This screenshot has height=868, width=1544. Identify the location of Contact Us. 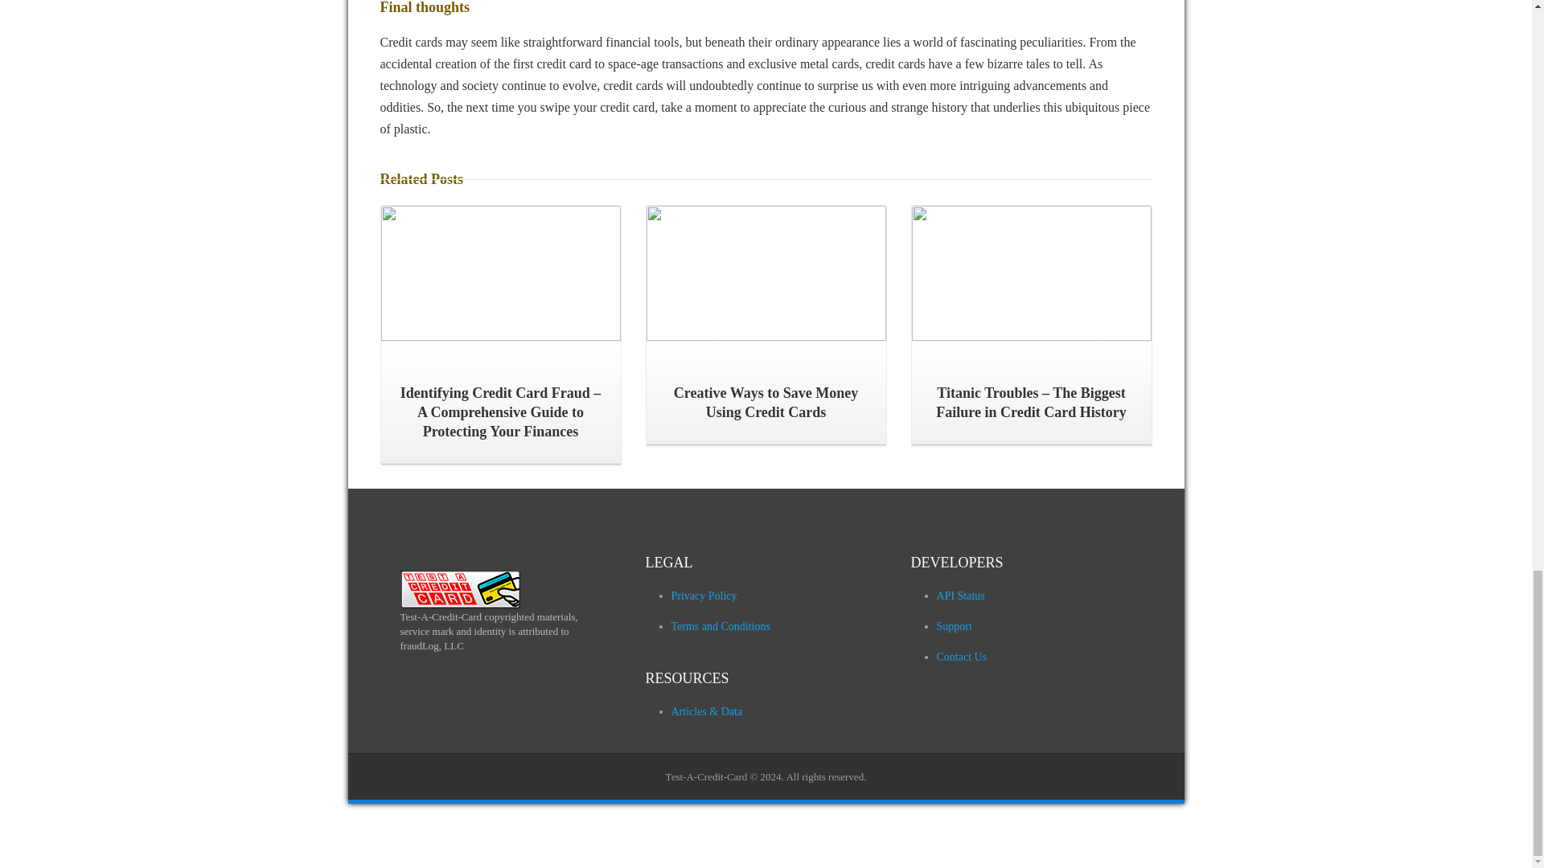
(960, 657).